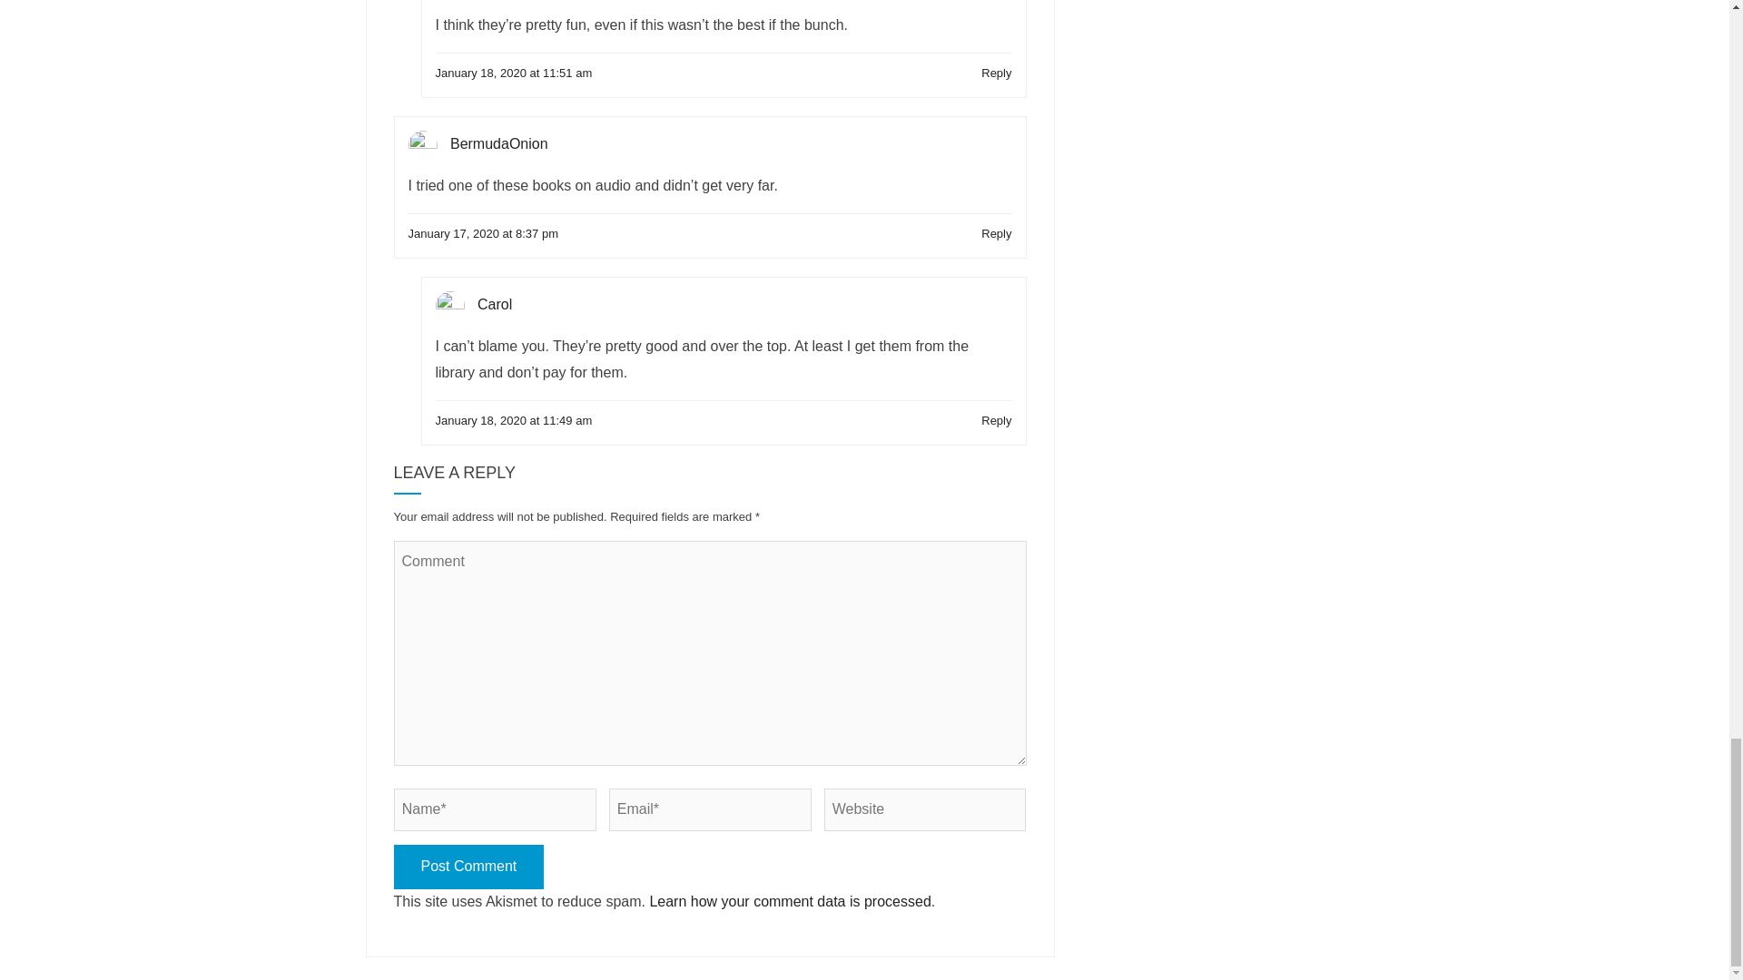 The image size is (1743, 980). What do you see at coordinates (483, 233) in the screenshot?
I see `January 17, 2020 at 8:37 pm` at bounding box center [483, 233].